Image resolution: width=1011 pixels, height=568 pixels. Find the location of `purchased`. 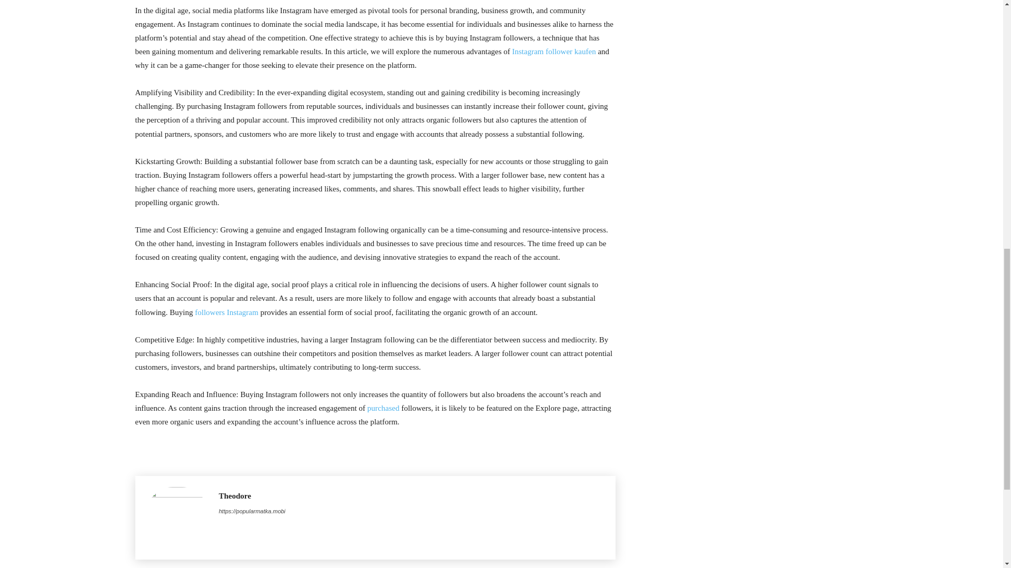

purchased is located at coordinates (383, 408).